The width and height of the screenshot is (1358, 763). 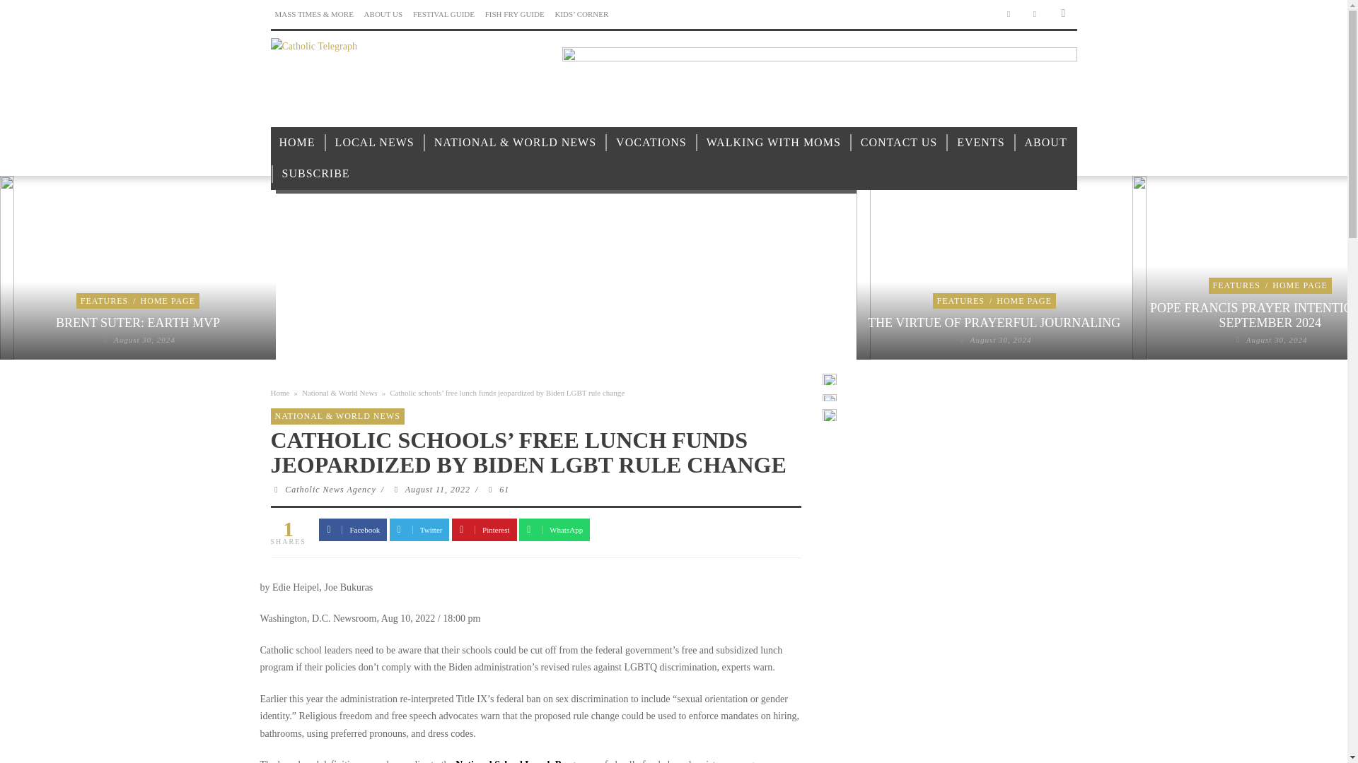 I want to click on Permalink to Brent Suter: Earth MVP, so click(x=144, y=340).